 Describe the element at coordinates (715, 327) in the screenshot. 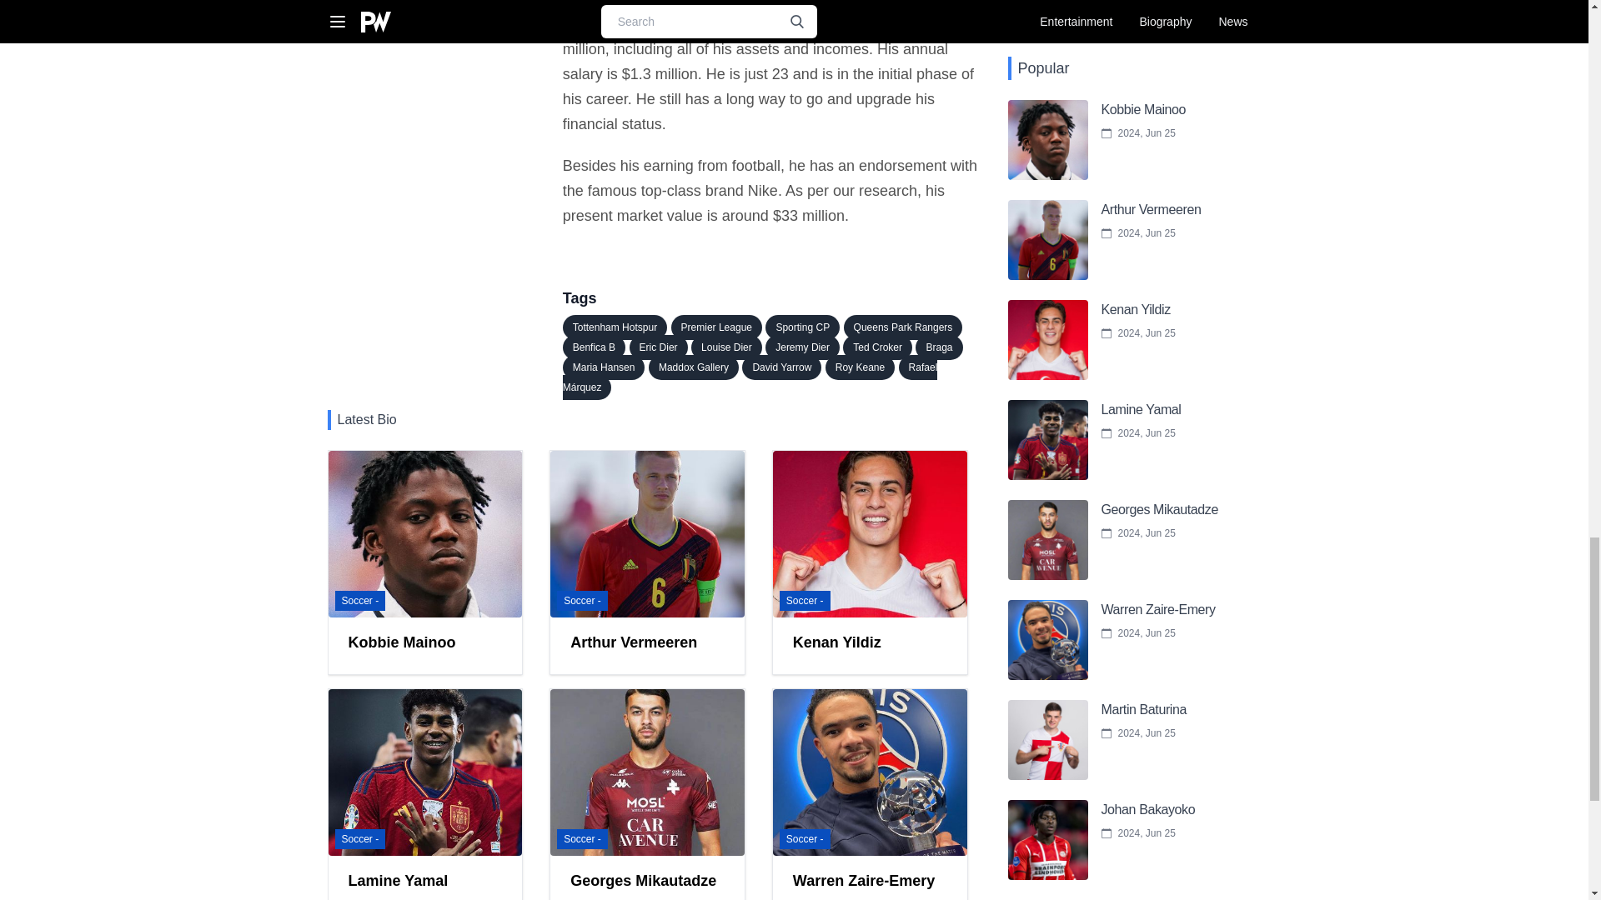

I see `Premier League` at that location.